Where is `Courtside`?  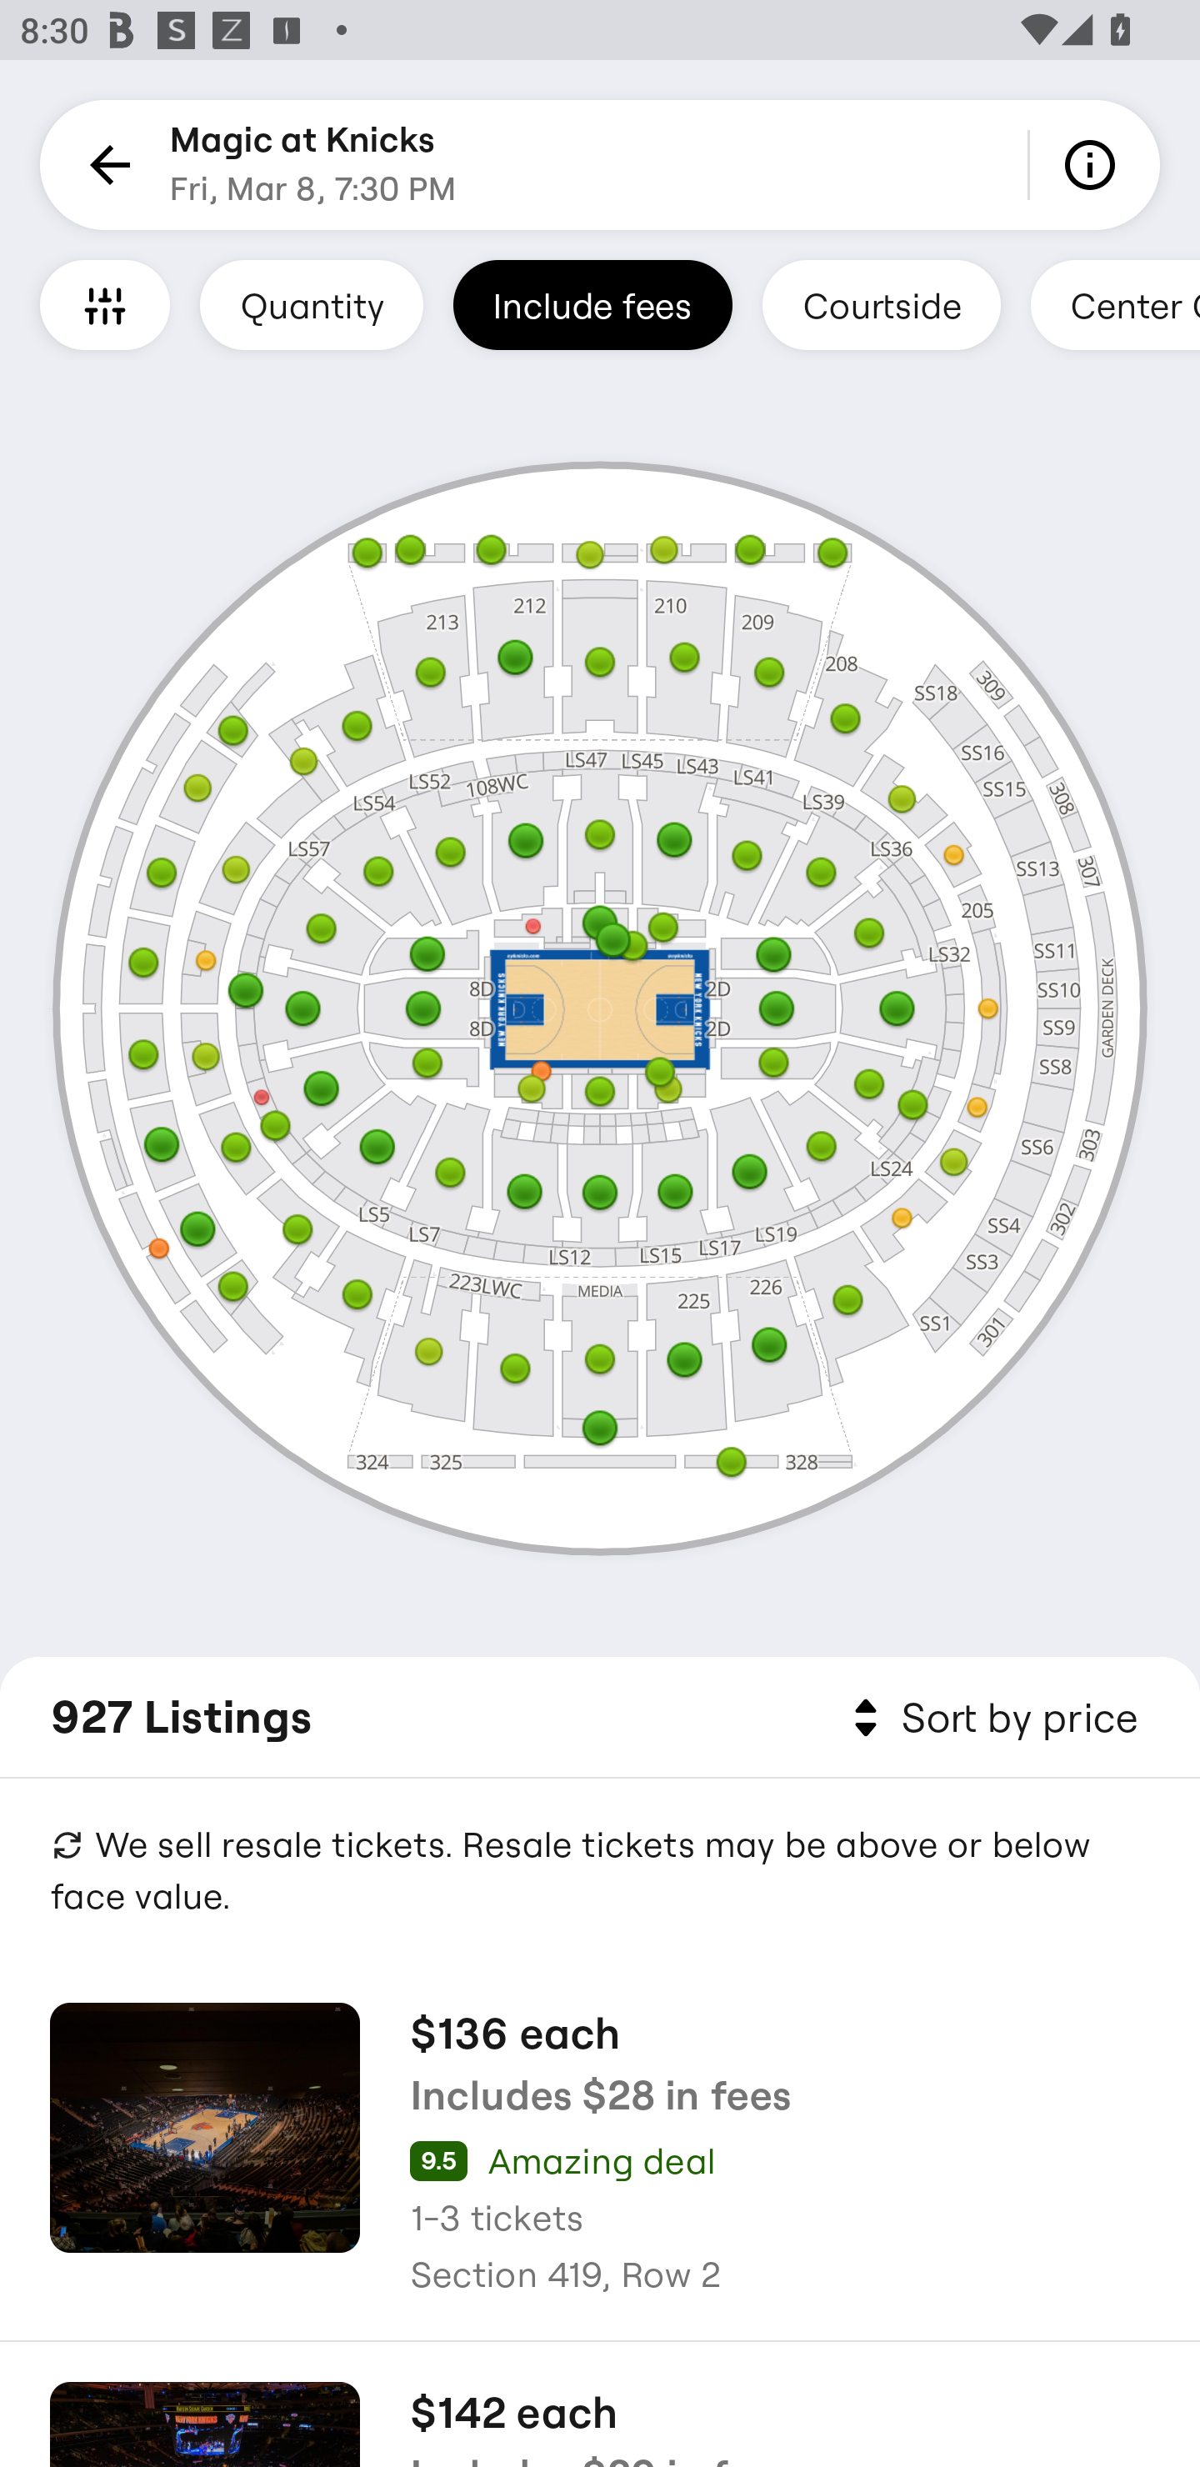
Courtside is located at coordinates (881, 304).